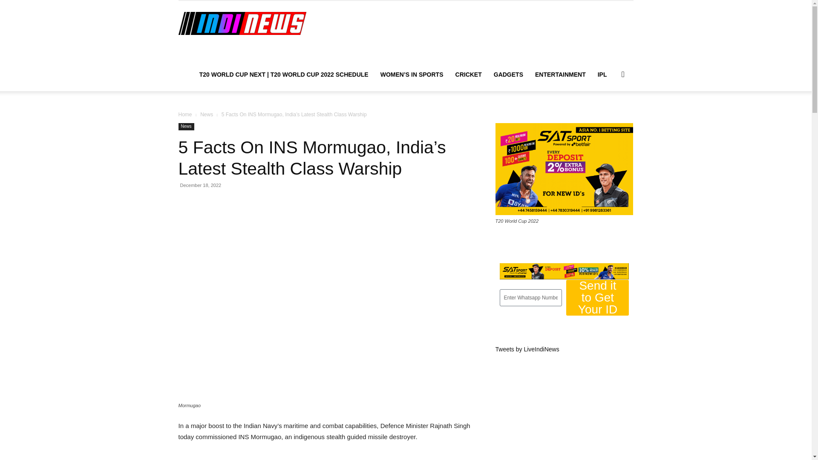  Describe the element at coordinates (206, 115) in the screenshot. I see `View all posts in News` at that location.